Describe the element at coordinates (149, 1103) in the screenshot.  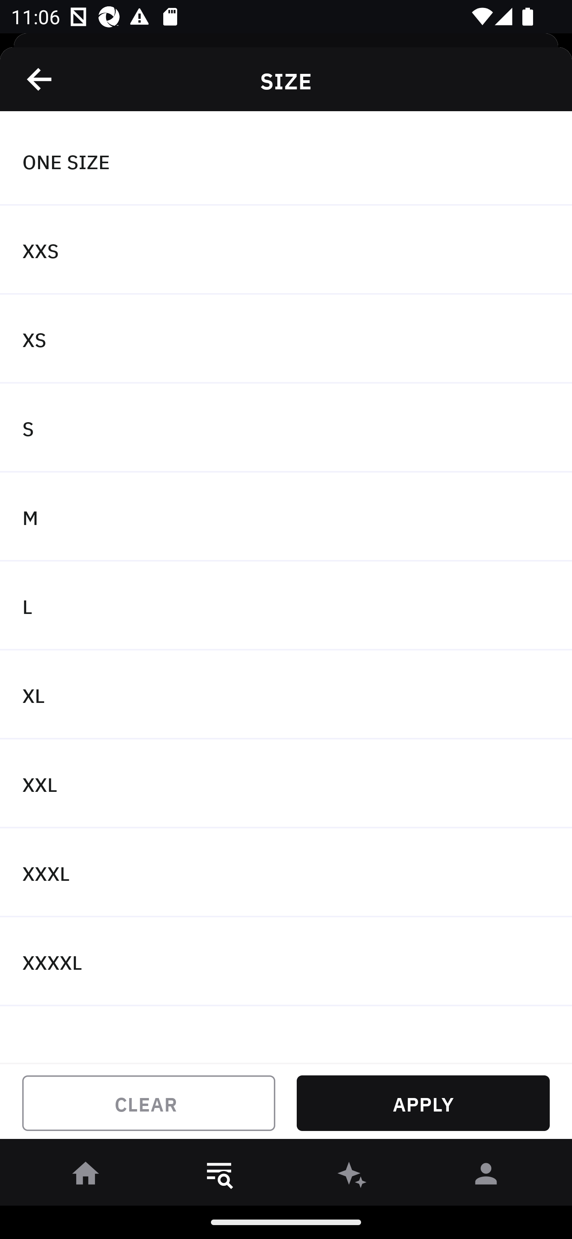
I see `CLEAR ` at that location.